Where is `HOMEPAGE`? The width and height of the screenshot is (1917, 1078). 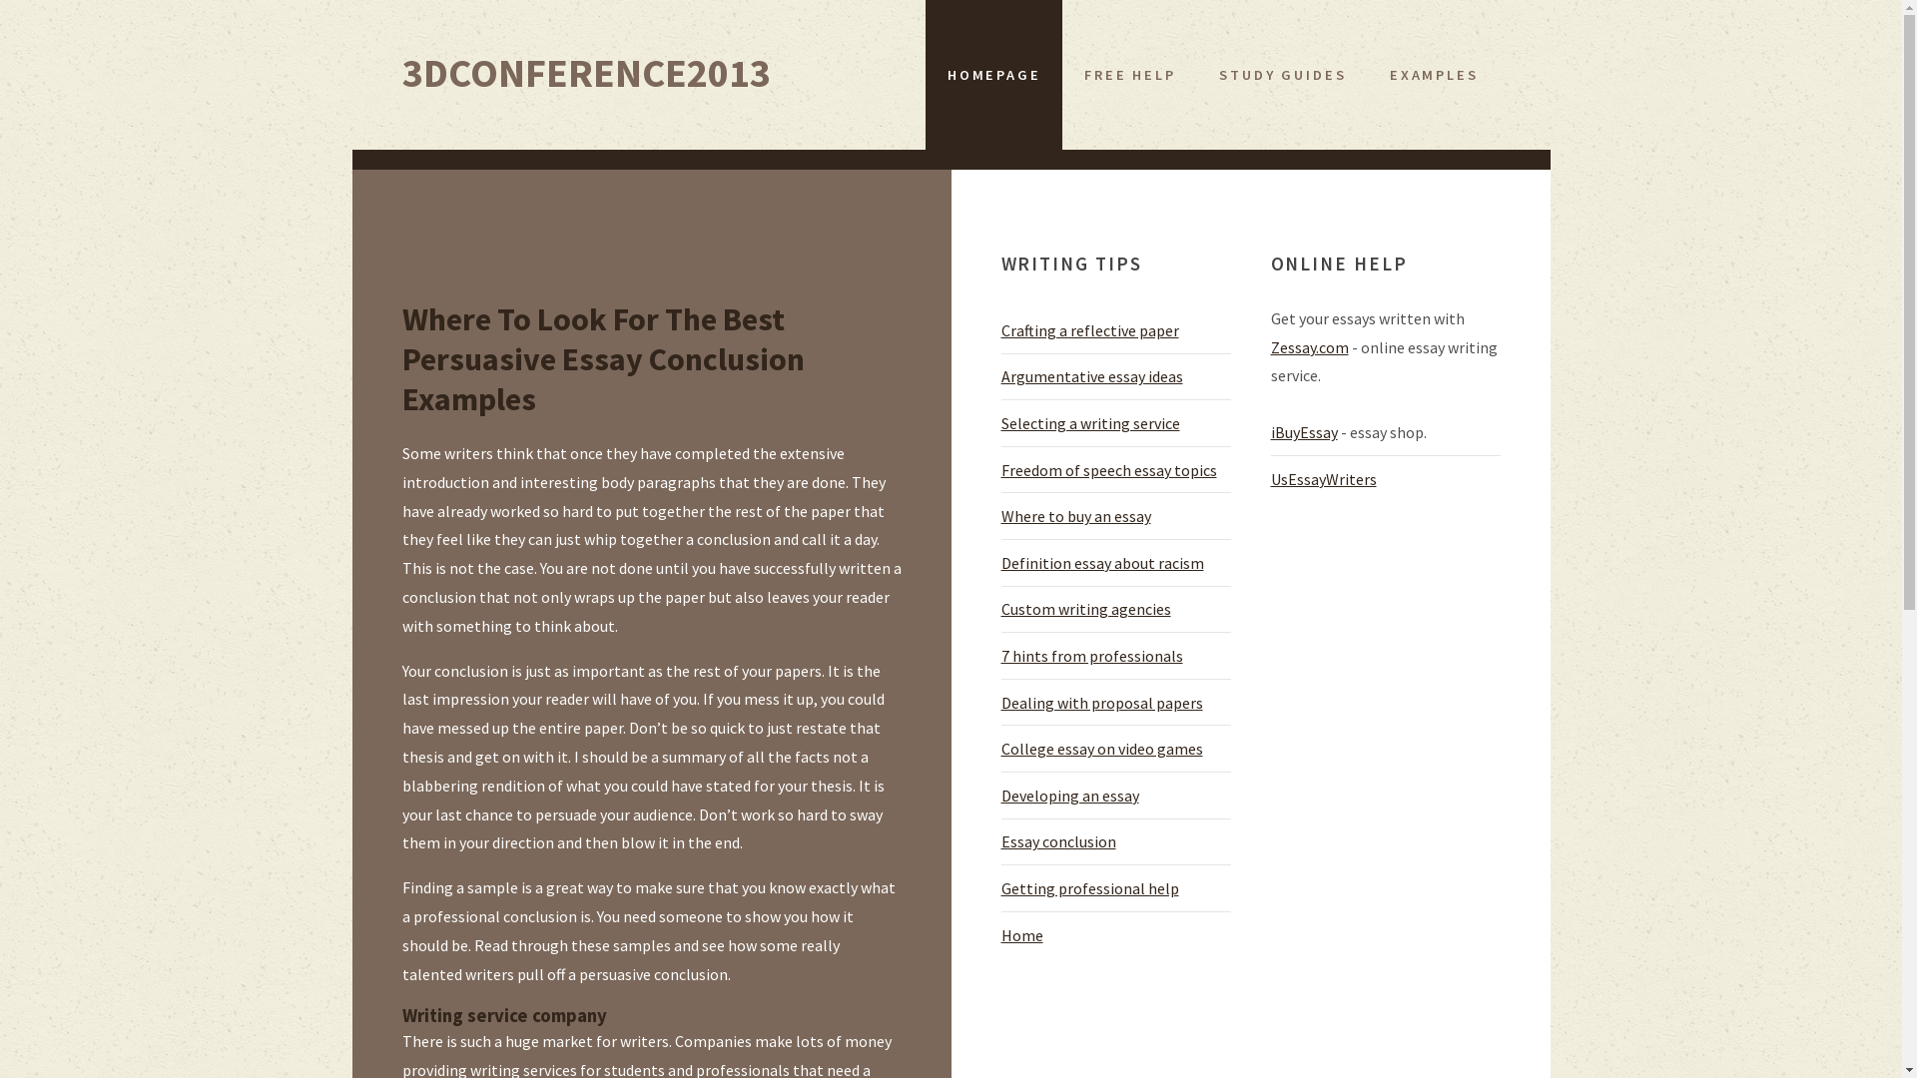 HOMEPAGE is located at coordinates (994, 75).